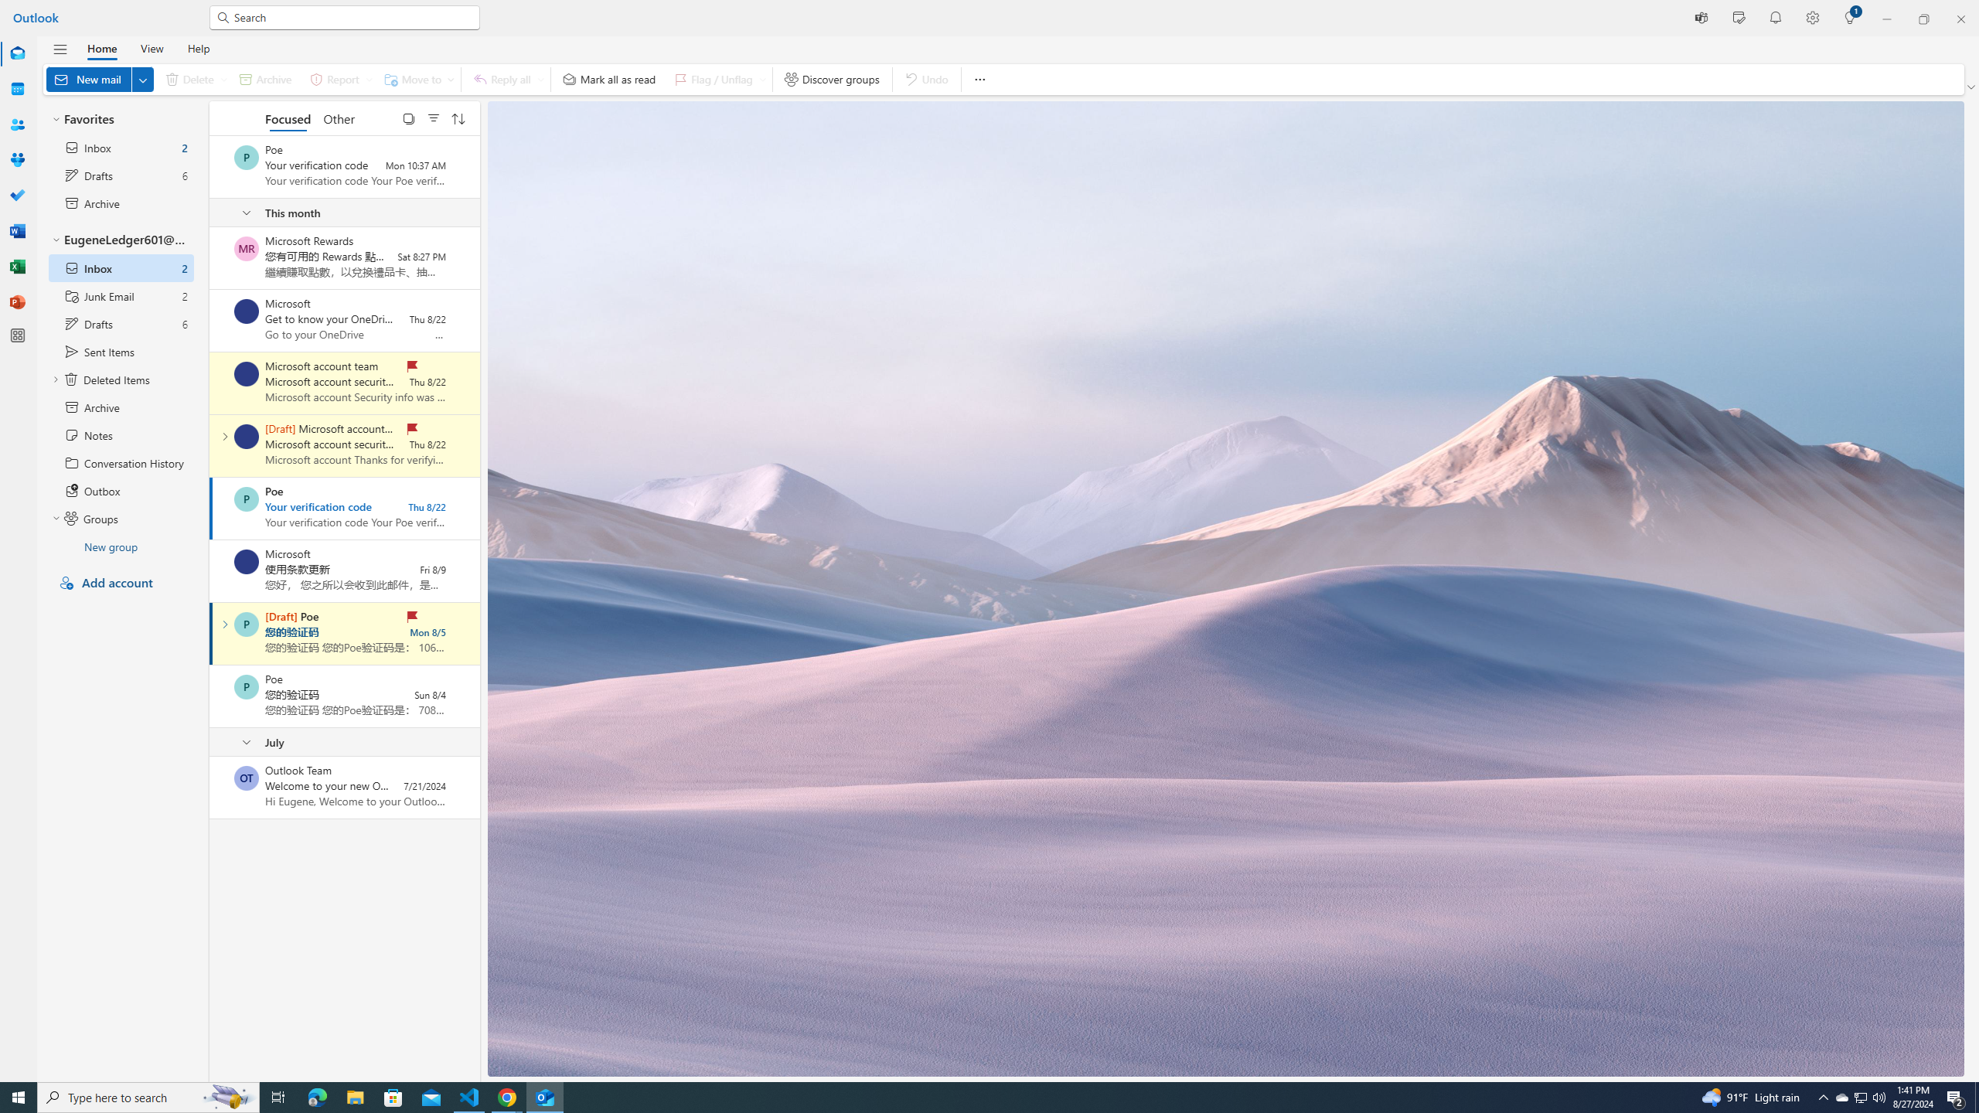 The image size is (1979, 1113). What do you see at coordinates (541, 79) in the screenshot?
I see `Expand to see more respond options` at bounding box center [541, 79].